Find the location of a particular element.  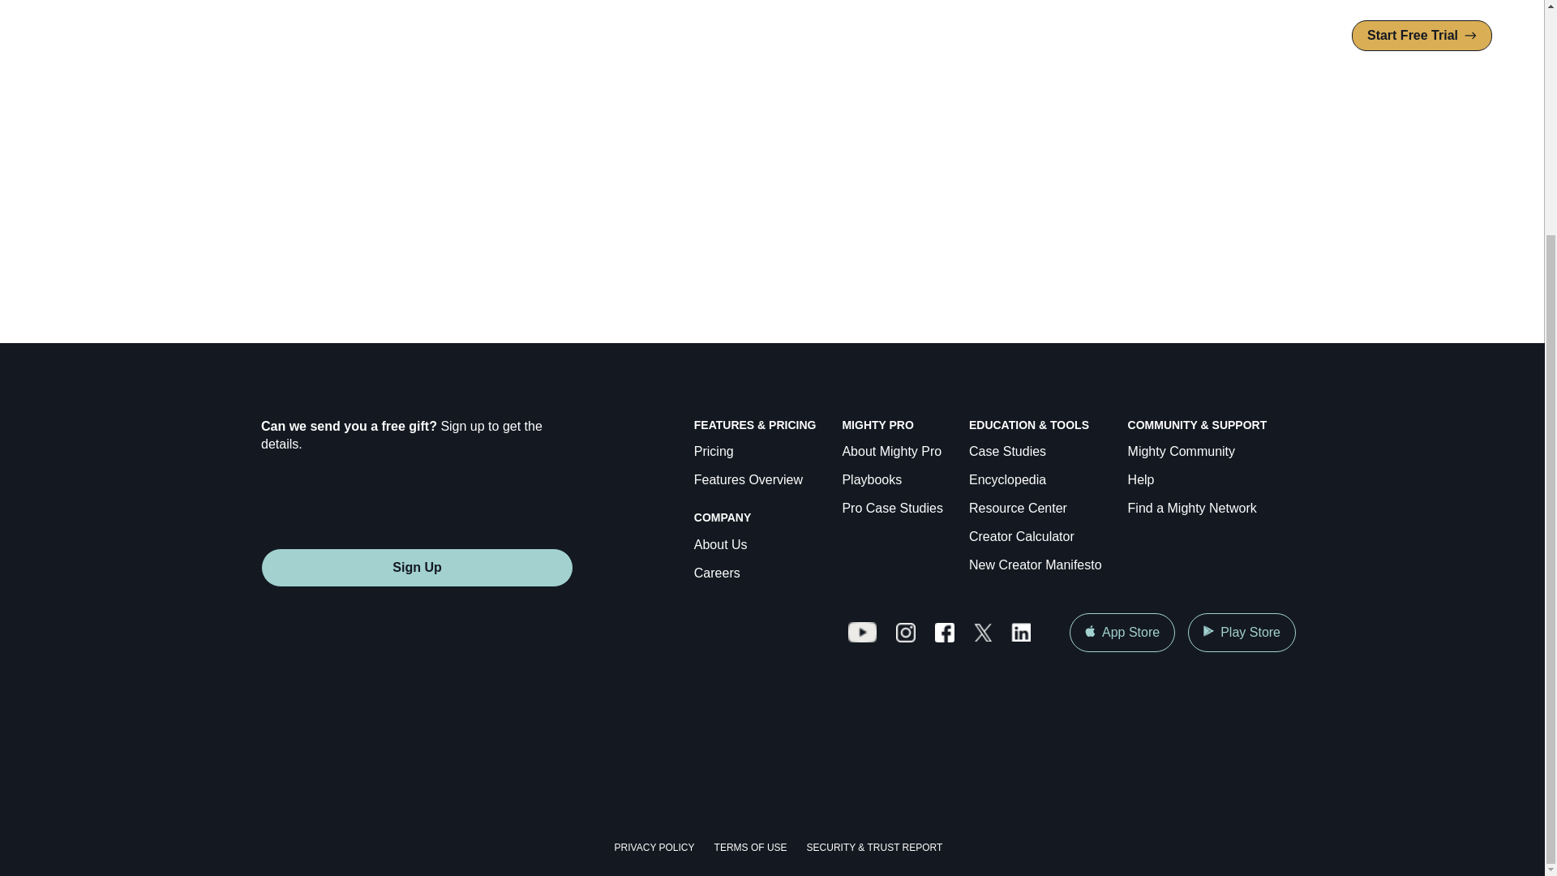

Help is located at coordinates (1141, 480).